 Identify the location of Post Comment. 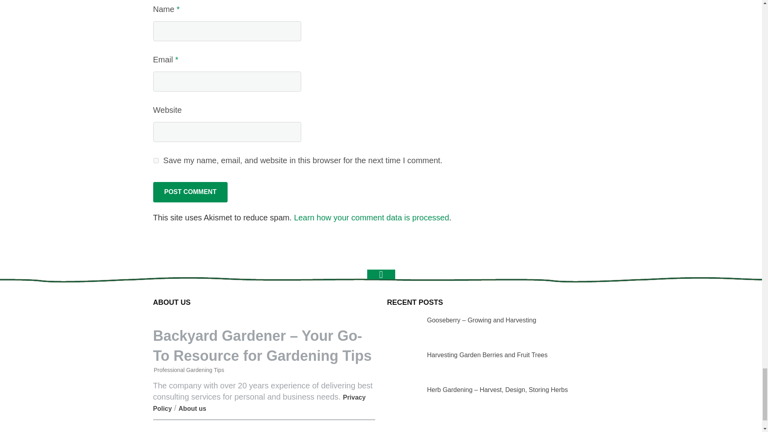
(190, 192).